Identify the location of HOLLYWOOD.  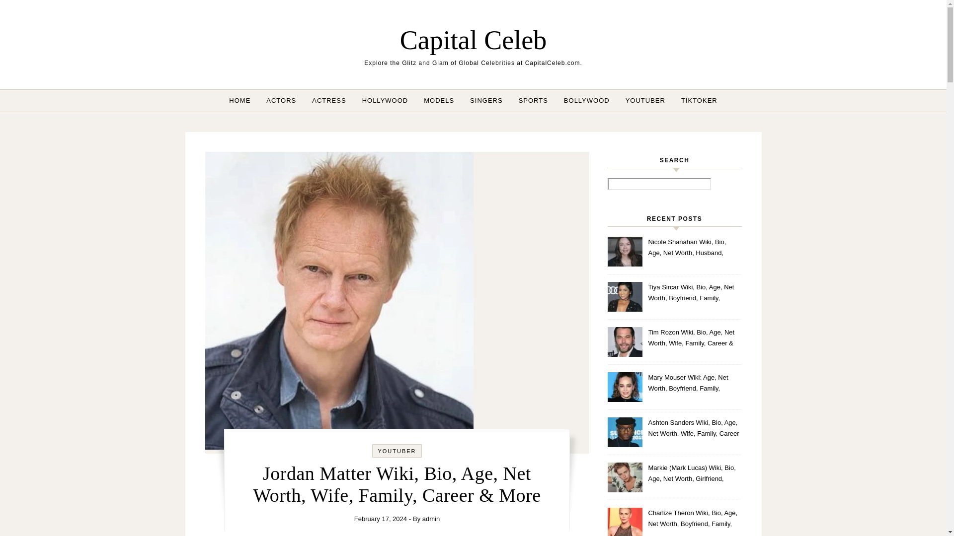
(385, 100).